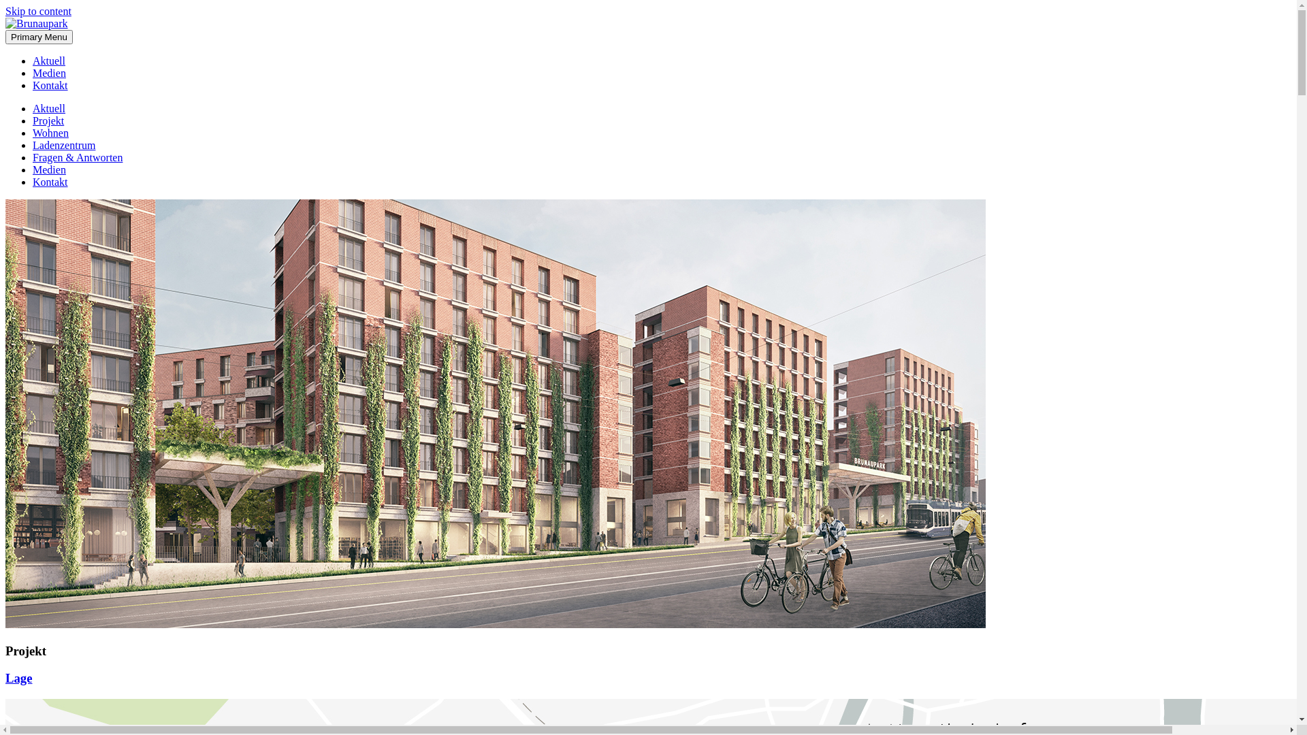 The image size is (1307, 735). What do you see at coordinates (49, 61) in the screenshot?
I see `Aktuell` at bounding box center [49, 61].